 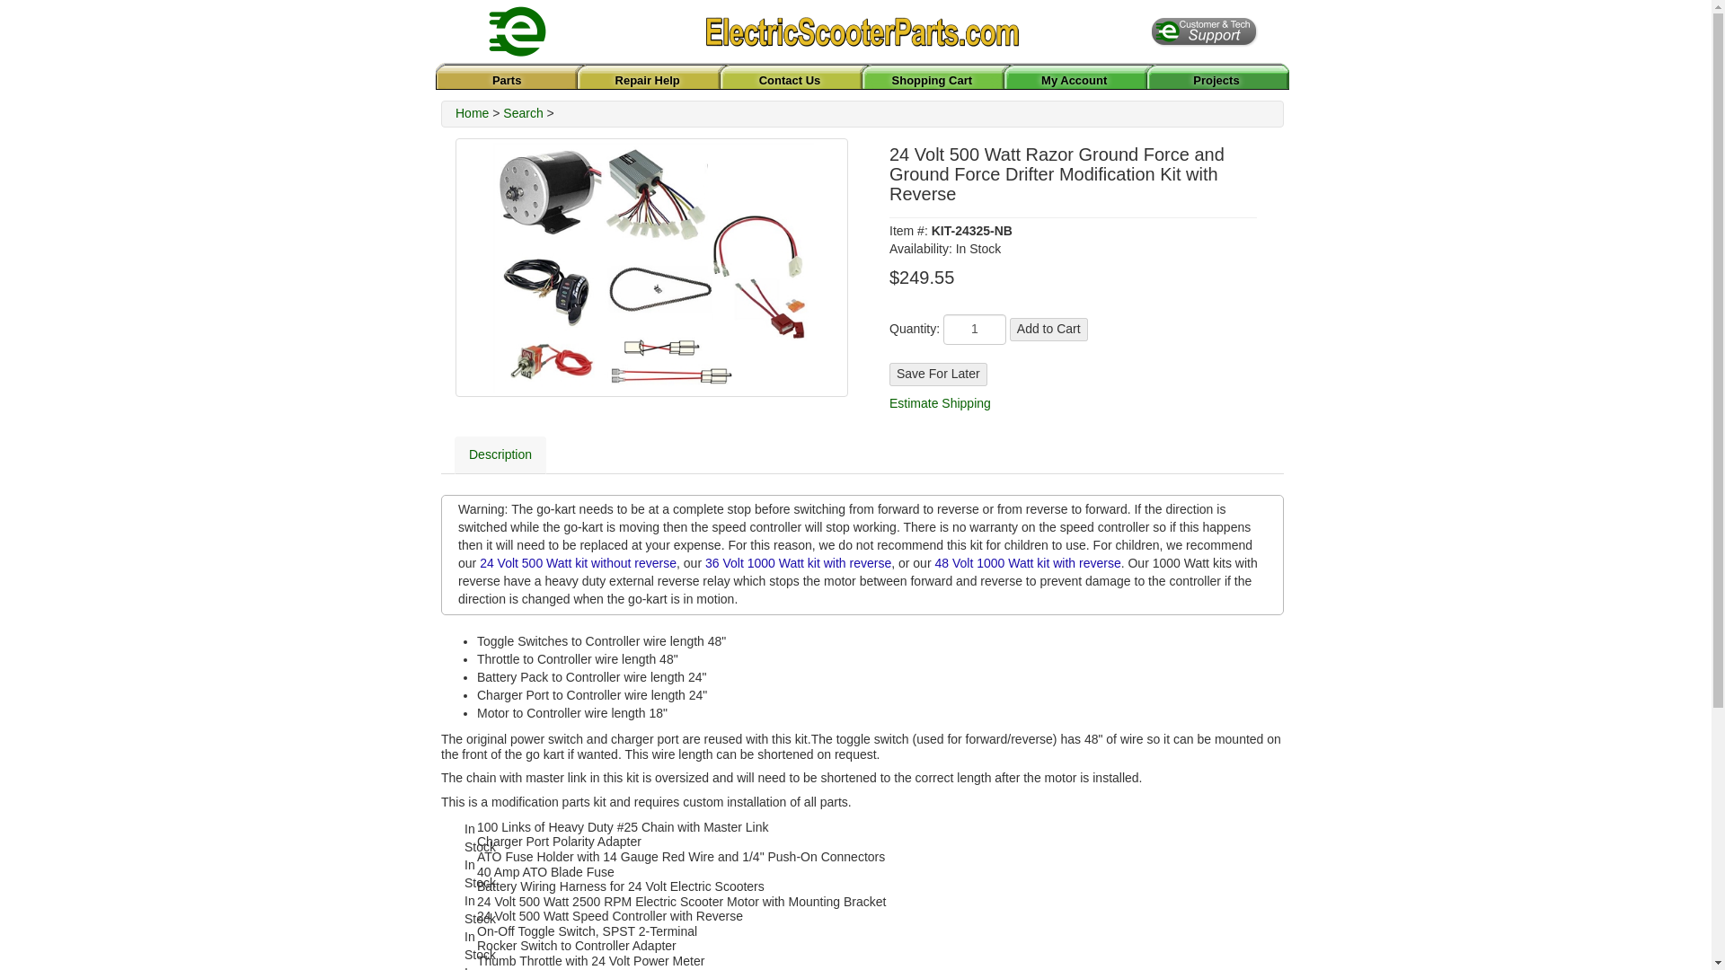 I want to click on My Account, so click(x=1075, y=81).